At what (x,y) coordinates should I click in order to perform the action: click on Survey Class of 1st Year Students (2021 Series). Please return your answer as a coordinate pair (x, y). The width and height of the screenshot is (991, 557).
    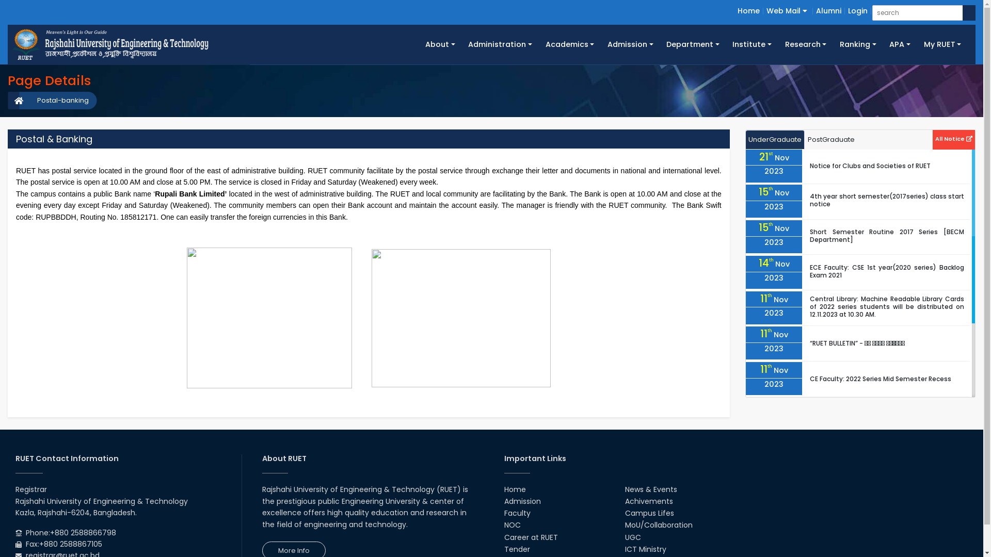
    Looking at the image, I should click on (884, 450).